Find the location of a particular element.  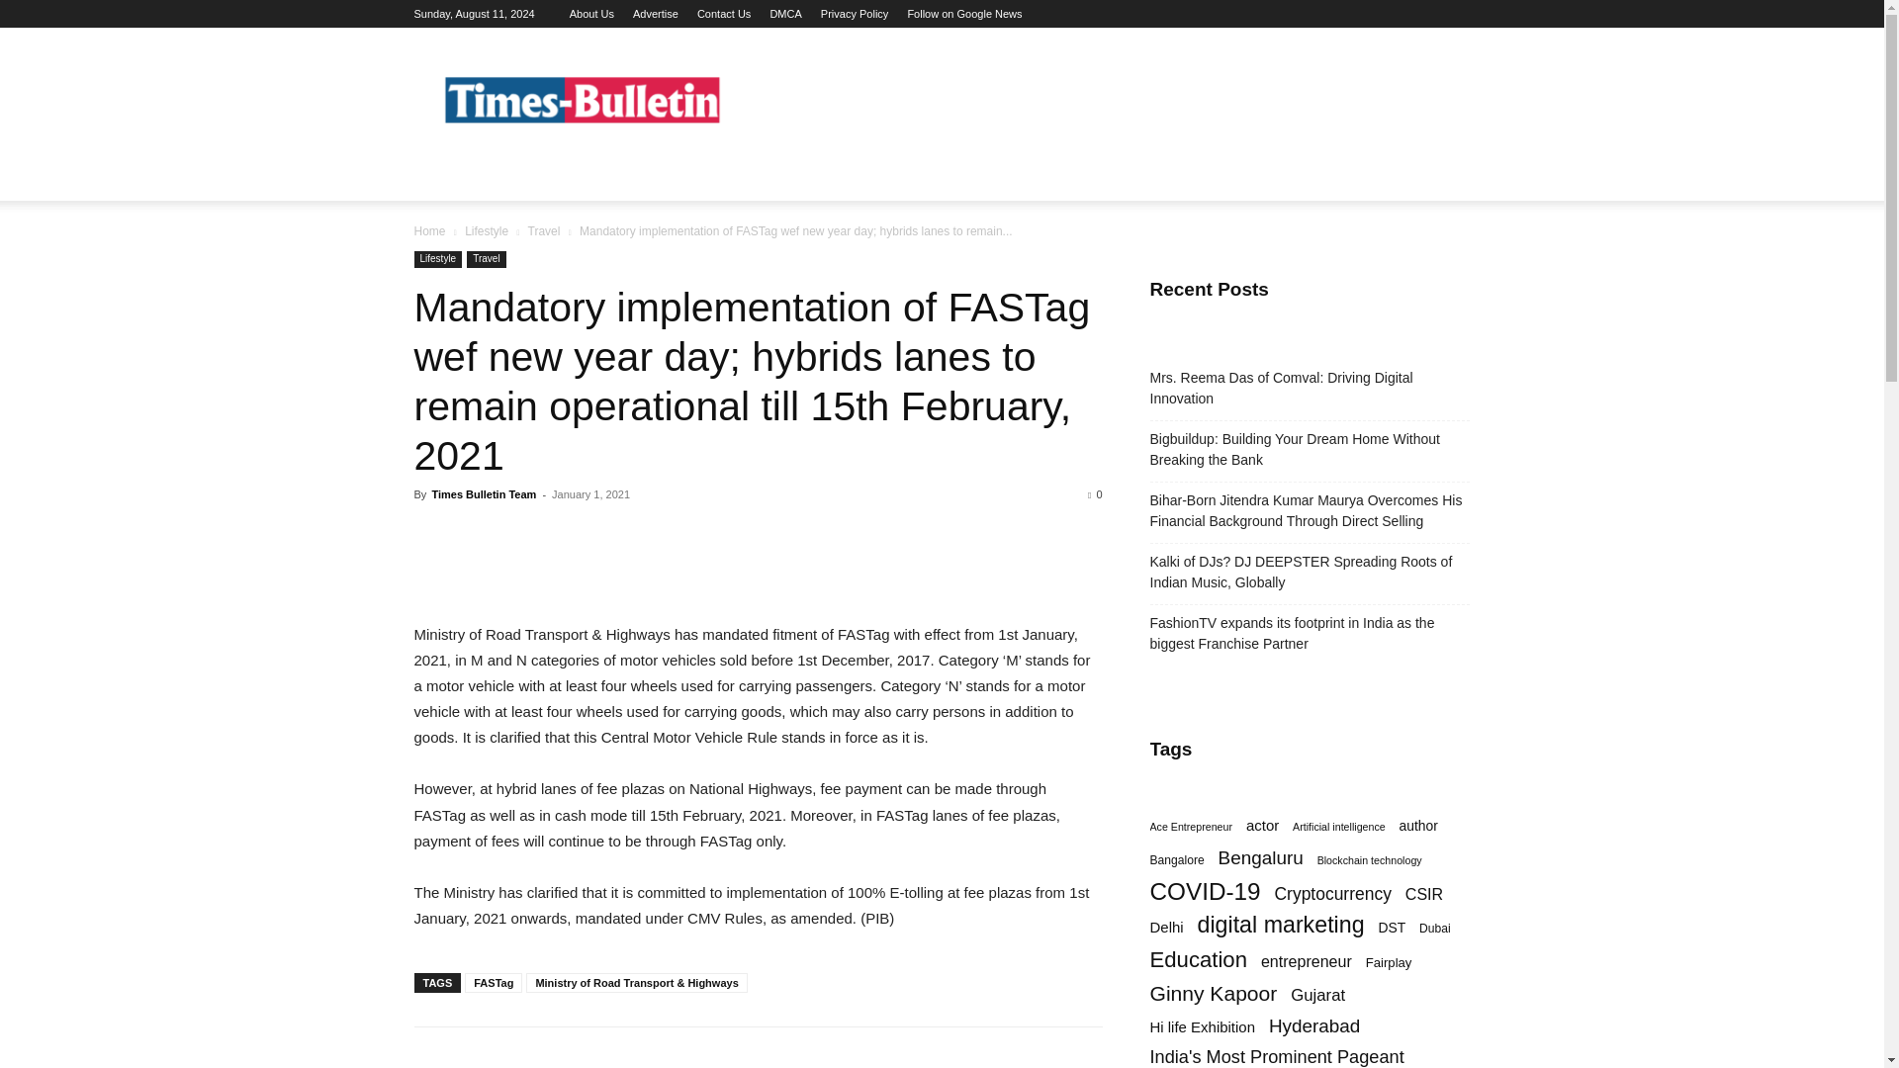

Follow on Google News is located at coordinates (963, 14).